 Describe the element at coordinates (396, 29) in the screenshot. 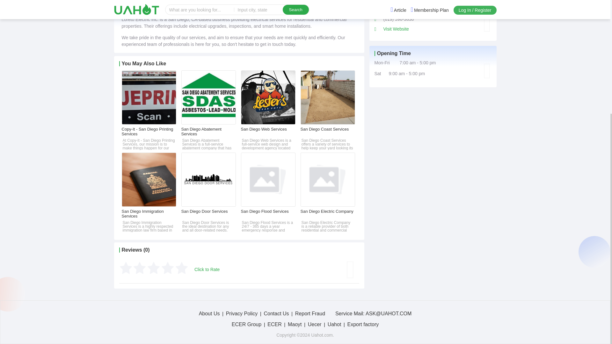

I see `Visit Website` at that location.